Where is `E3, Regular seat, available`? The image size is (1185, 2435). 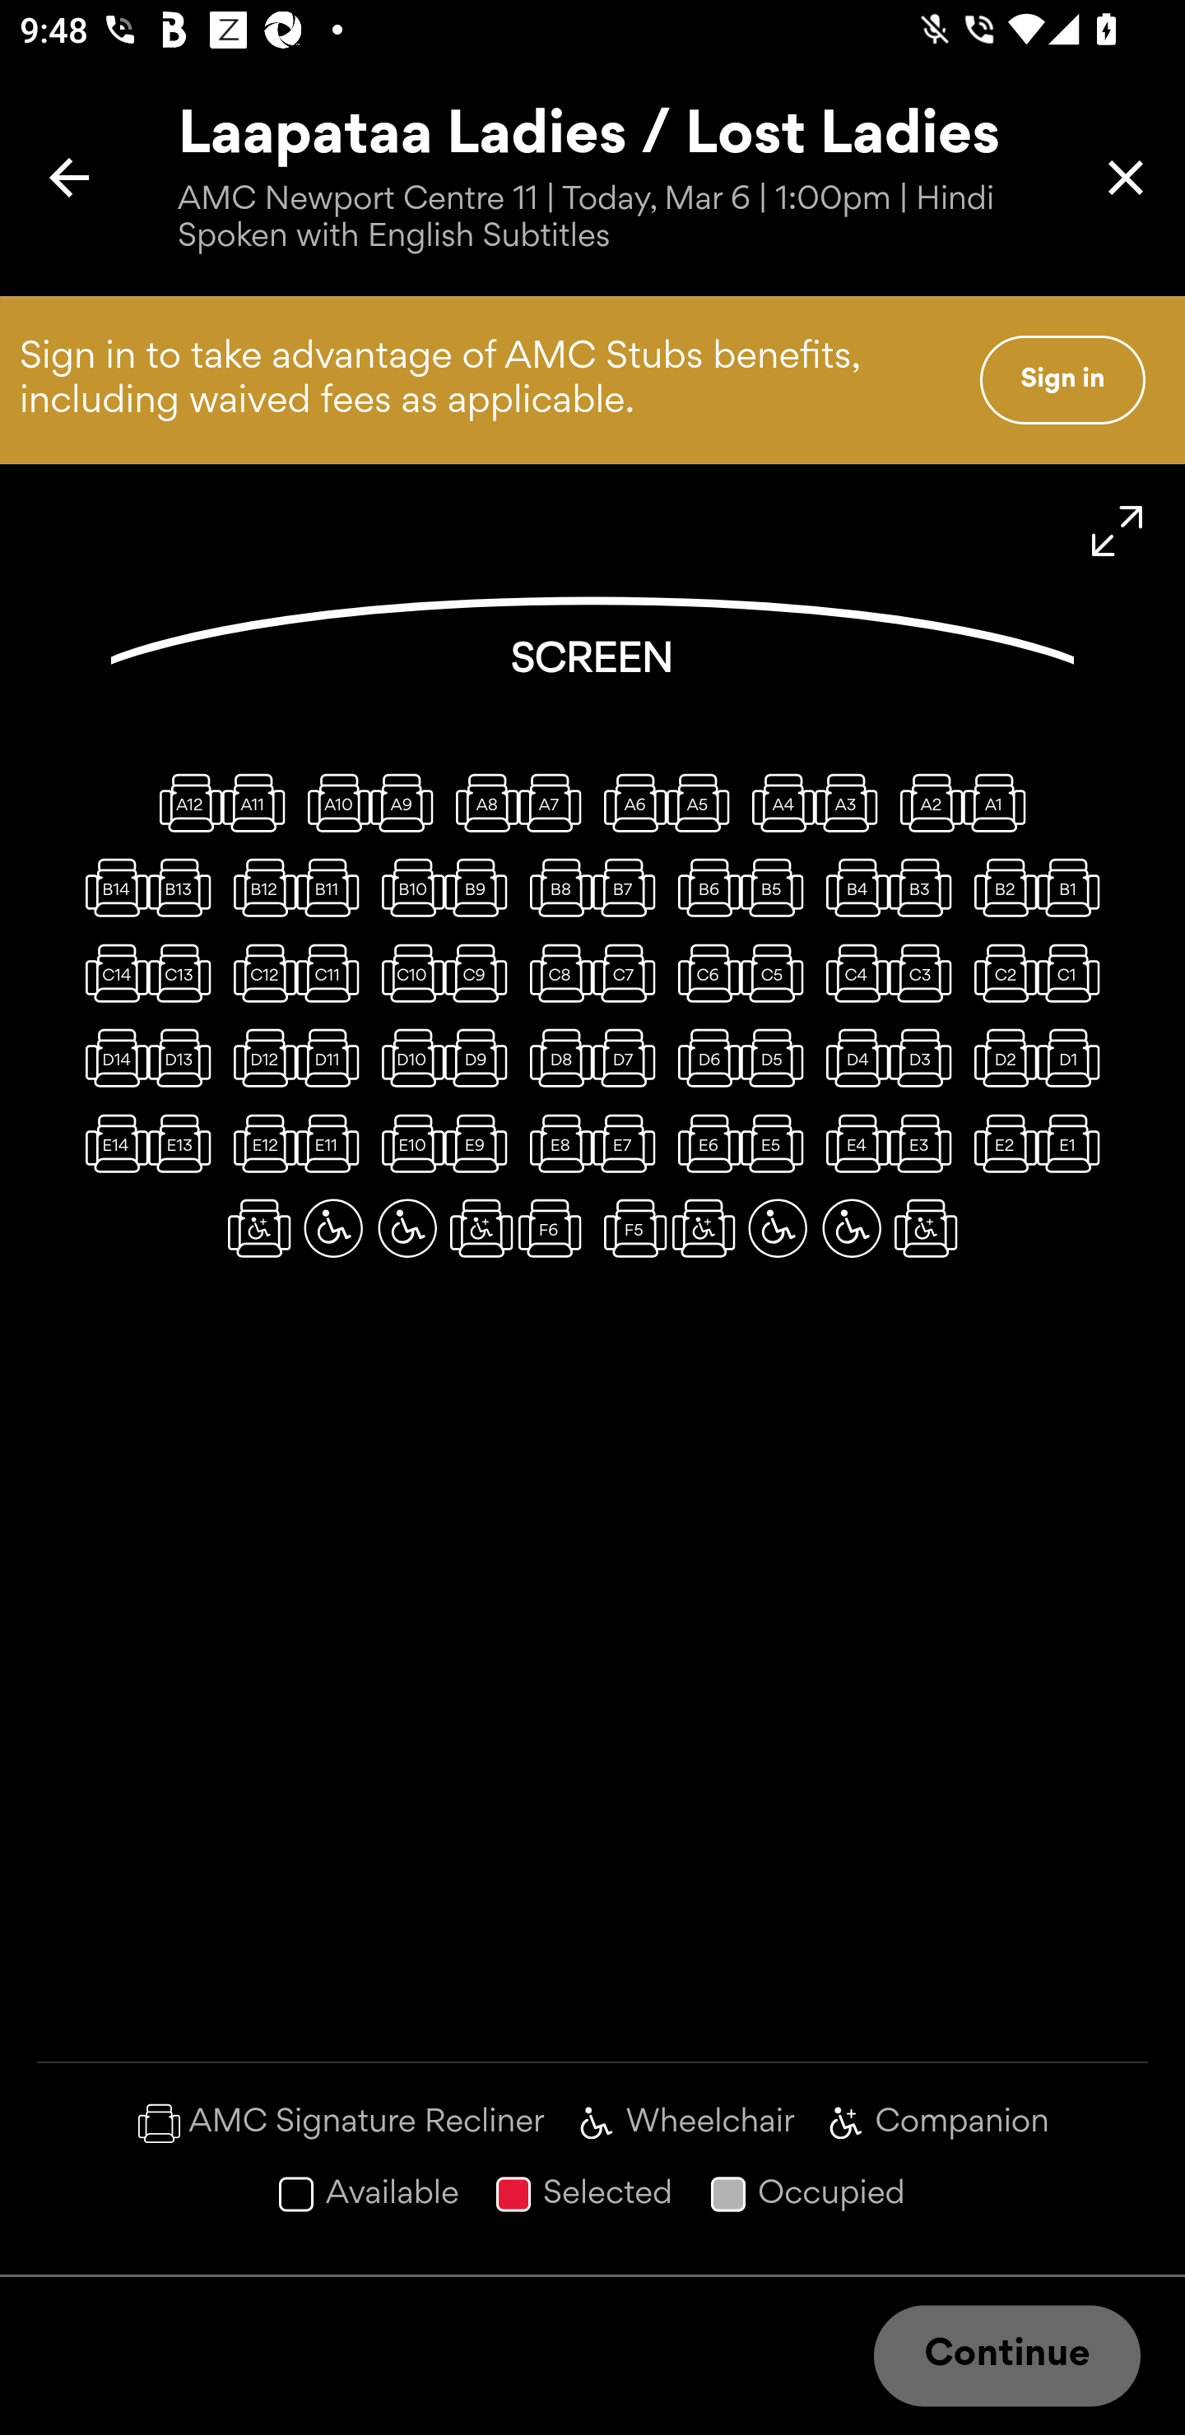 E3, Regular seat, available is located at coordinates (925, 1143).